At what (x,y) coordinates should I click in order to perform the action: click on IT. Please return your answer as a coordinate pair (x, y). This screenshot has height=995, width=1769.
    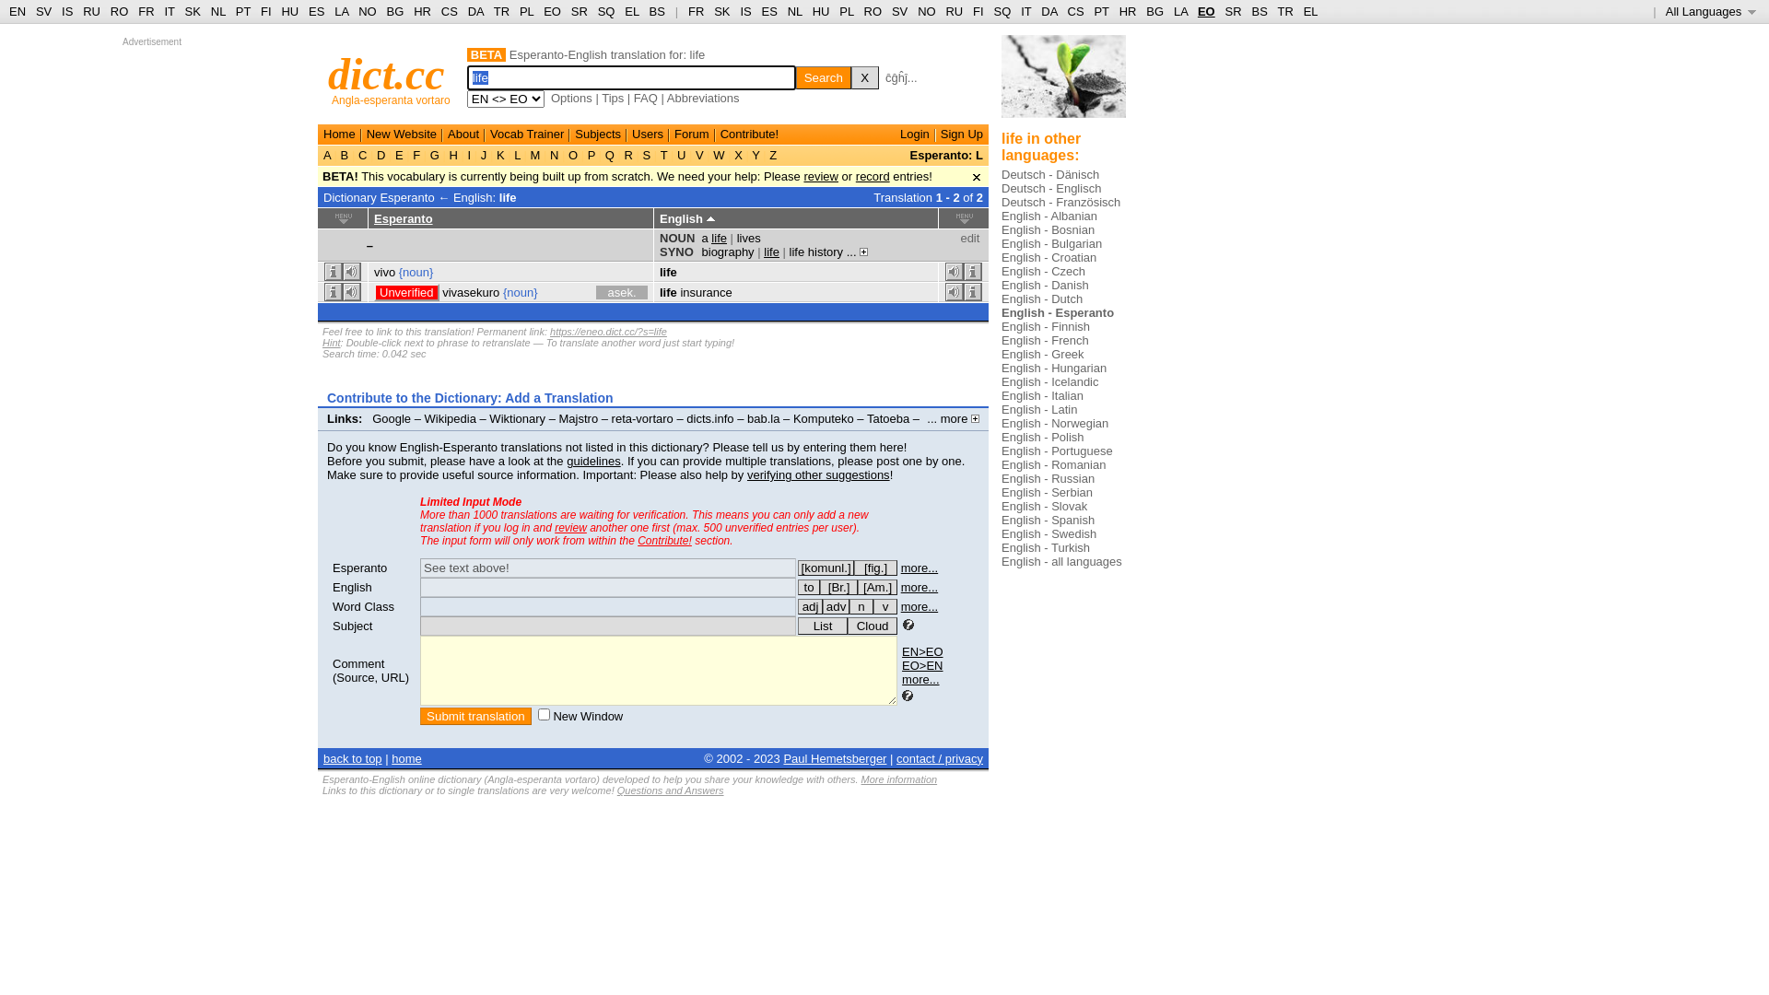
    Looking at the image, I should click on (1026, 11).